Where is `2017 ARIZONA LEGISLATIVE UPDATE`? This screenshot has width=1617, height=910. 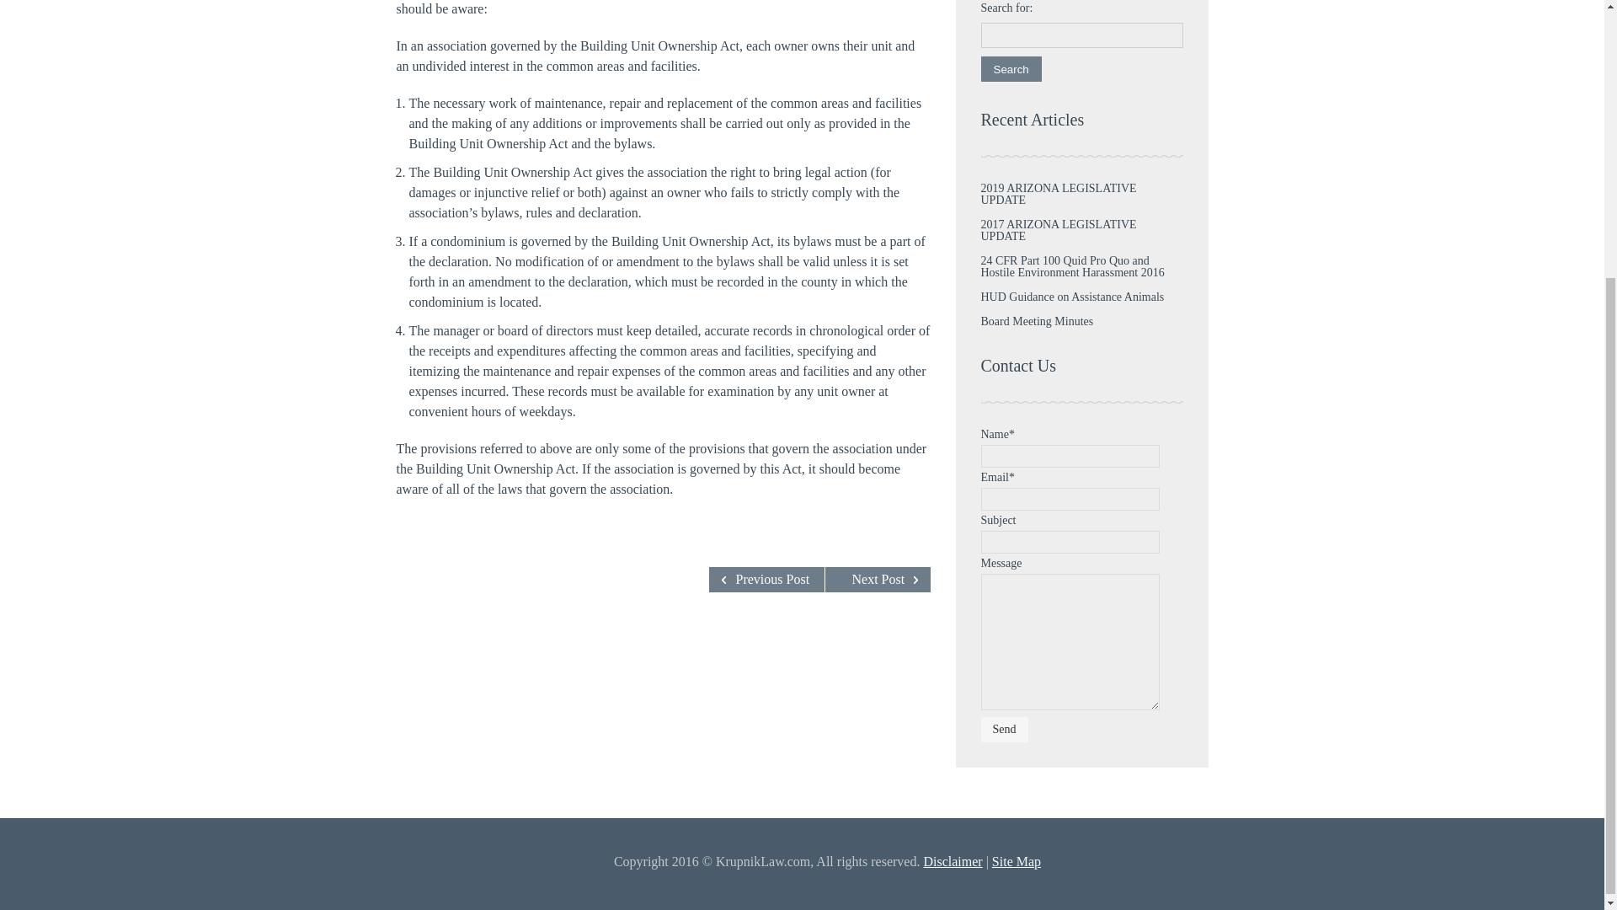
2017 ARIZONA LEGISLATIVE UPDATE is located at coordinates (1058, 231).